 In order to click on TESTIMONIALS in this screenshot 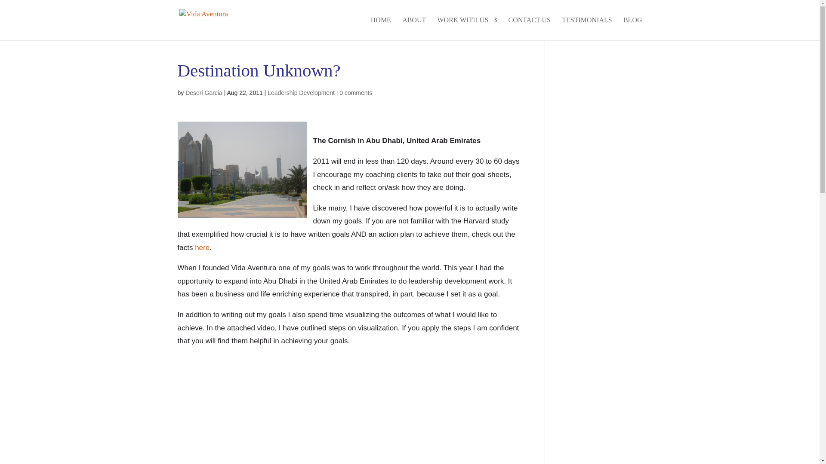, I will do `click(587, 28)`.